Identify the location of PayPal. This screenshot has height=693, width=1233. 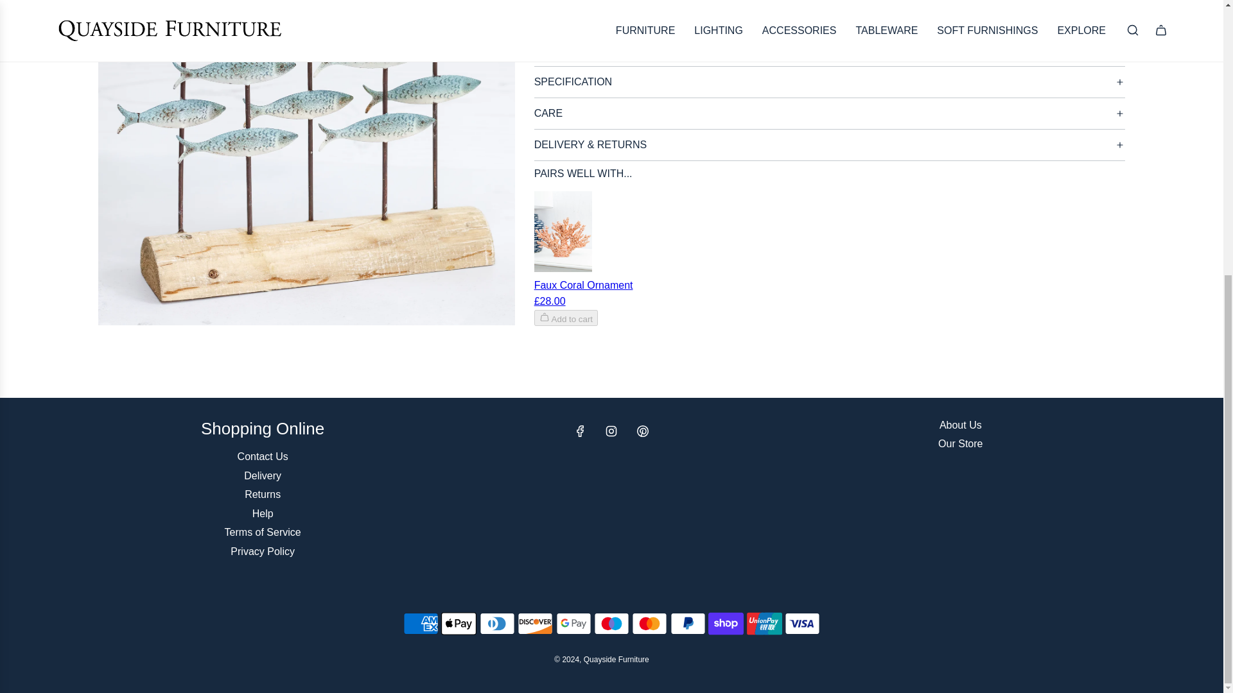
(688, 624).